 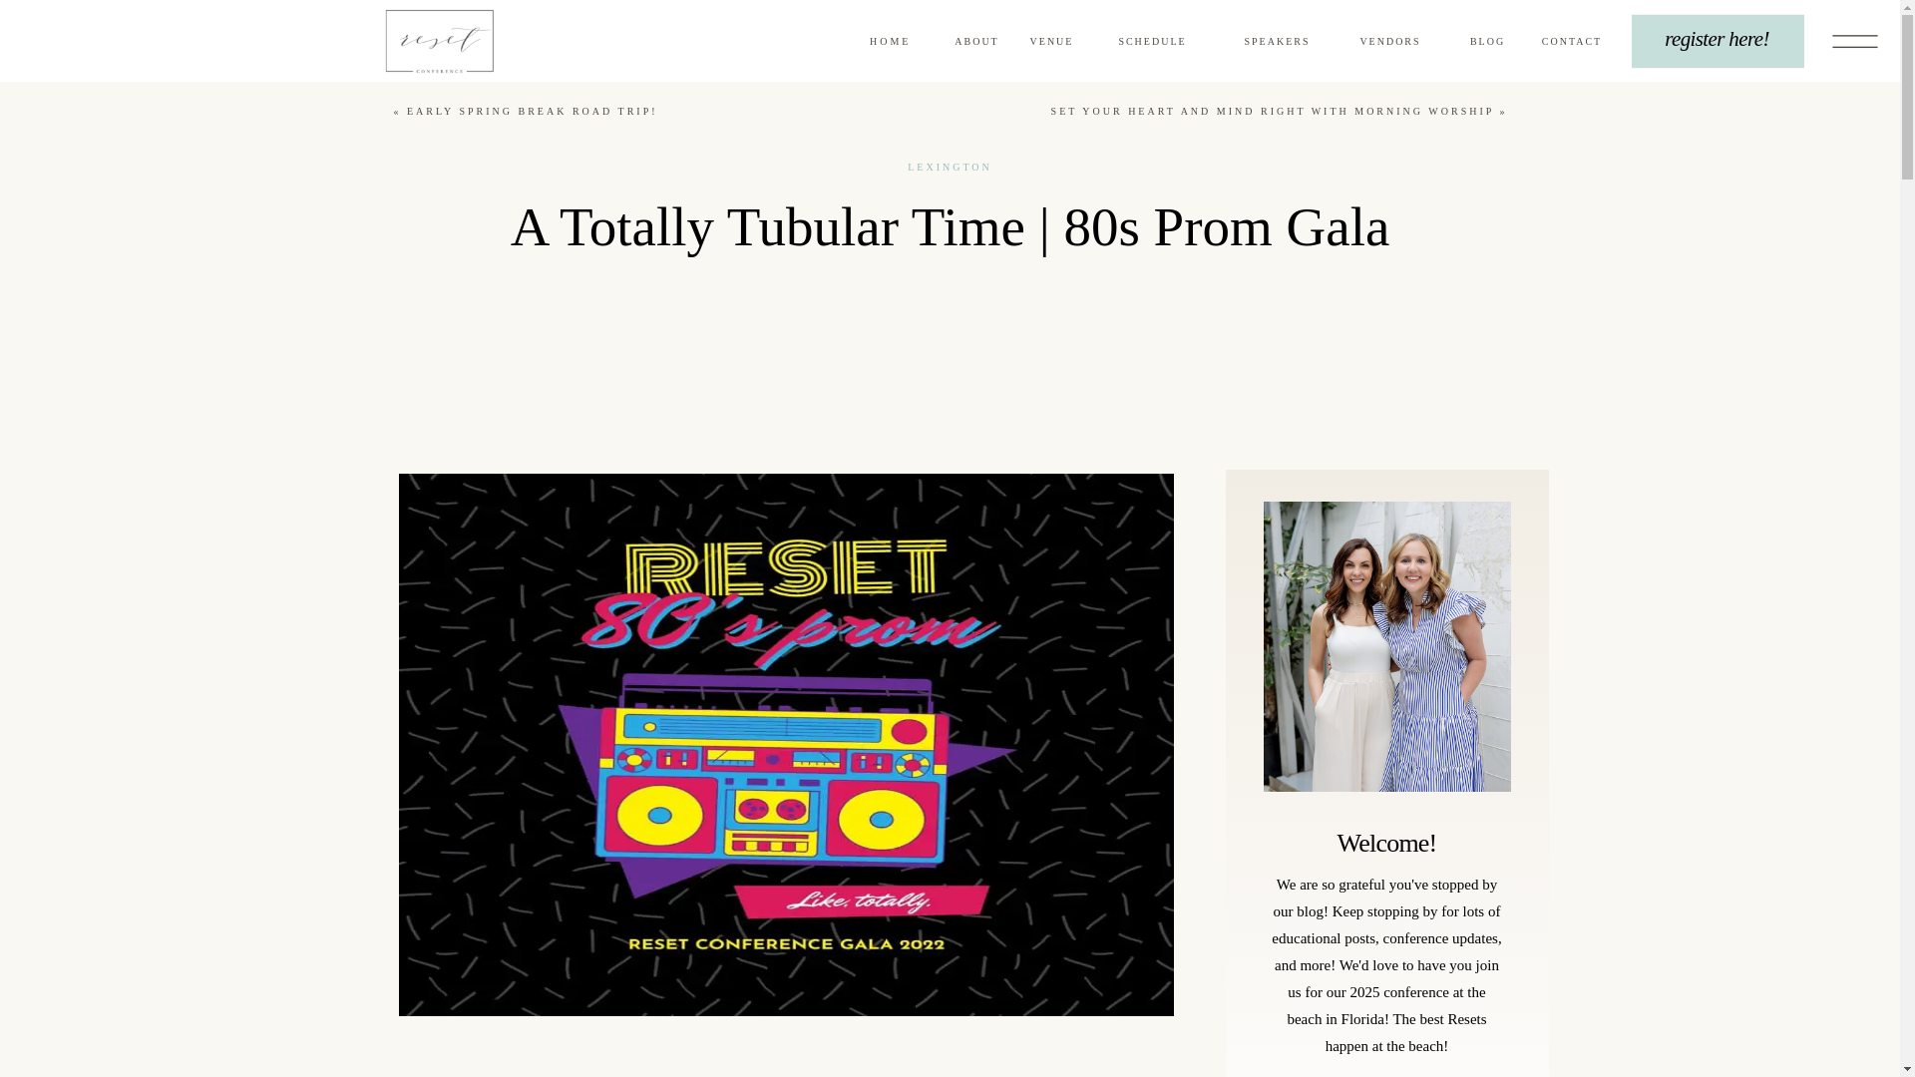 What do you see at coordinates (1718, 42) in the screenshot?
I see `register here!` at bounding box center [1718, 42].